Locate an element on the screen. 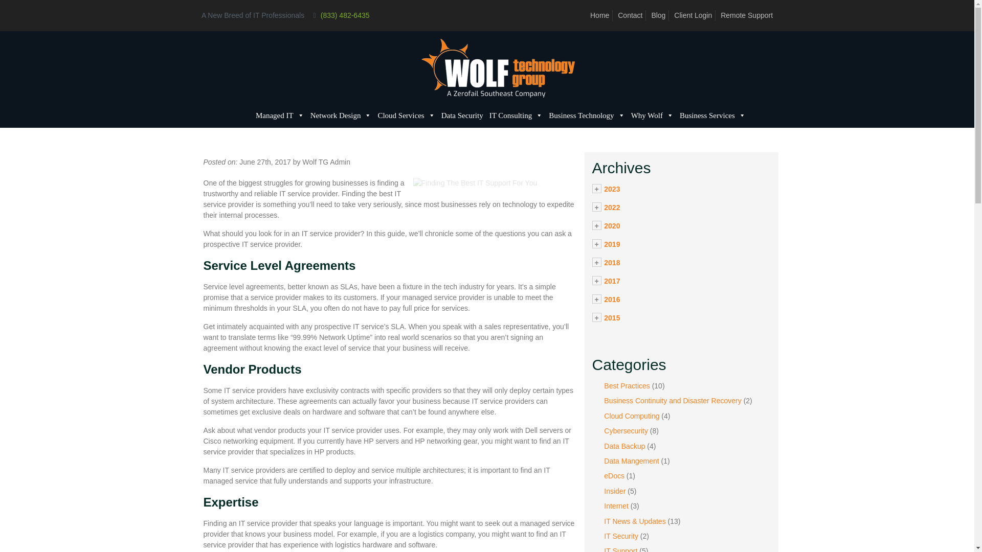  Business Services is located at coordinates (712, 116).